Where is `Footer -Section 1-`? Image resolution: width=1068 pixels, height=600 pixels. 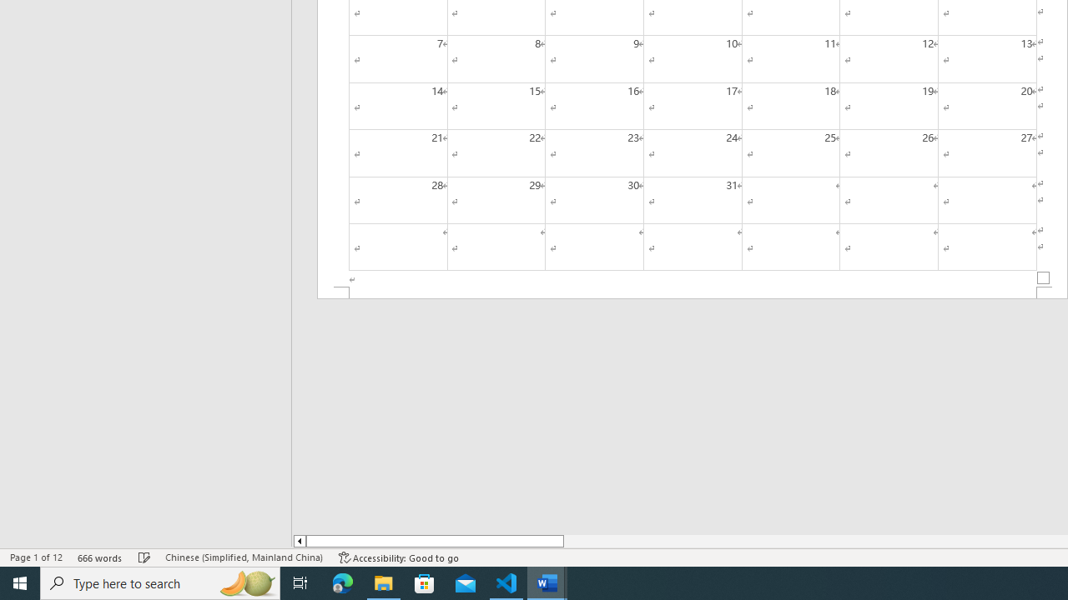 Footer -Section 1- is located at coordinates (693, 293).